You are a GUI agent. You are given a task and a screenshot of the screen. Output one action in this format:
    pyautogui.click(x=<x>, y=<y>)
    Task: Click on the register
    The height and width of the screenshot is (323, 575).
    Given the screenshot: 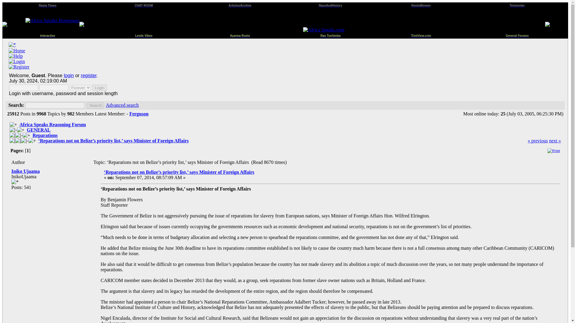 What is the action you would take?
    pyautogui.click(x=89, y=75)
    